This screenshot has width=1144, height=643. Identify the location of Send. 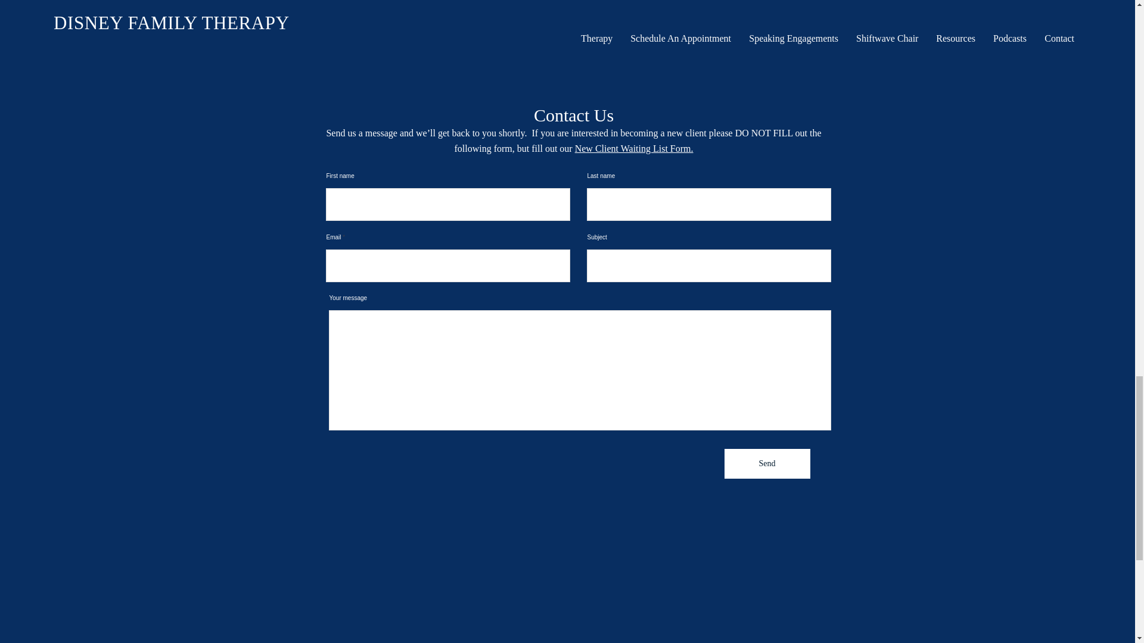
(767, 463).